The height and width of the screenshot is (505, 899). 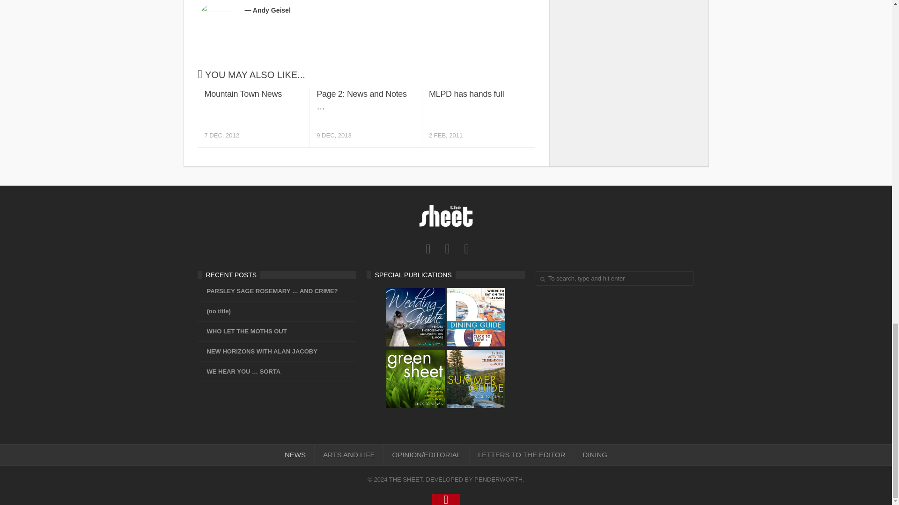 What do you see at coordinates (242, 331) in the screenshot?
I see `WHO LET THE MOTHS OUT` at bounding box center [242, 331].